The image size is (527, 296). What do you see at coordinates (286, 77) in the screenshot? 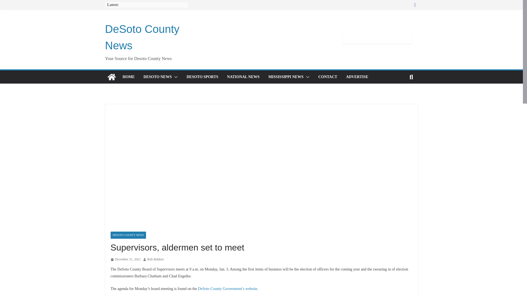
I see `MISSISSIPPI NEWS` at bounding box center [286, 77].